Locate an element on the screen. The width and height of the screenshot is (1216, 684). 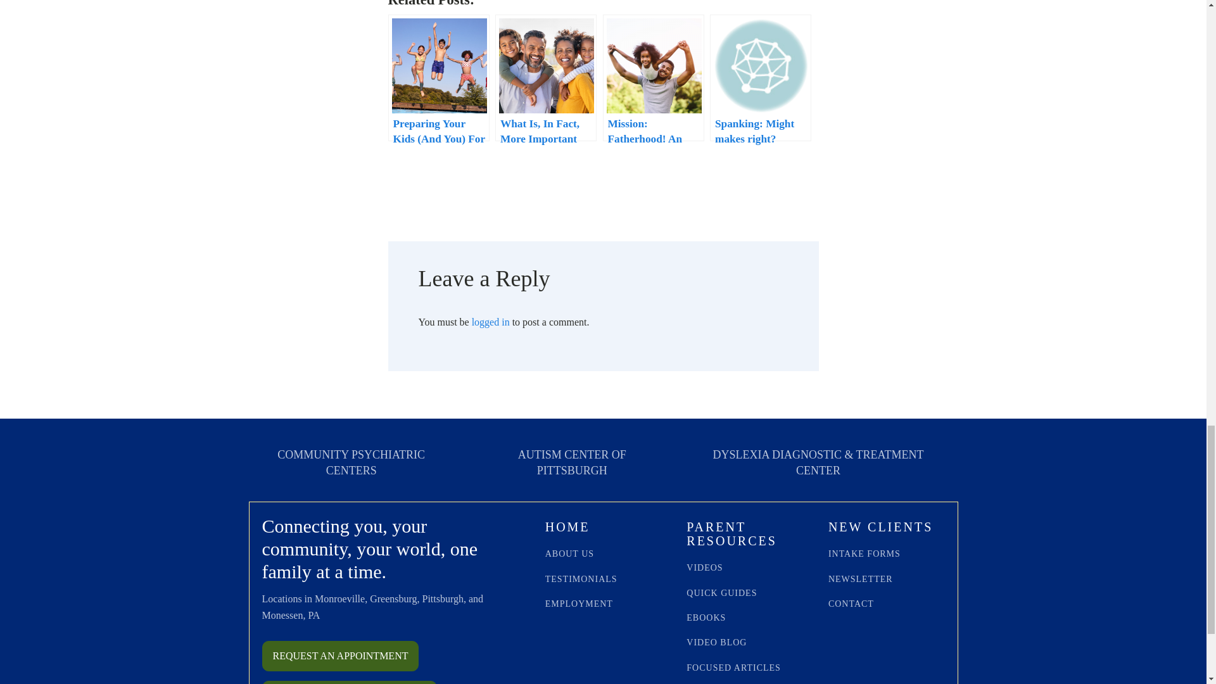
QUICK GUIDES is located at coordinates (721, 593).